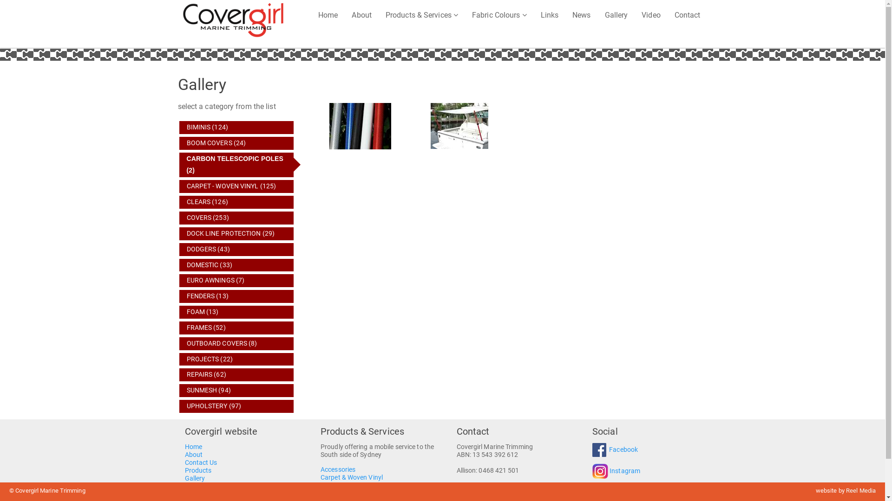 The image size is (892, 501). I want to click on COVERS (253), so click(237, 218).